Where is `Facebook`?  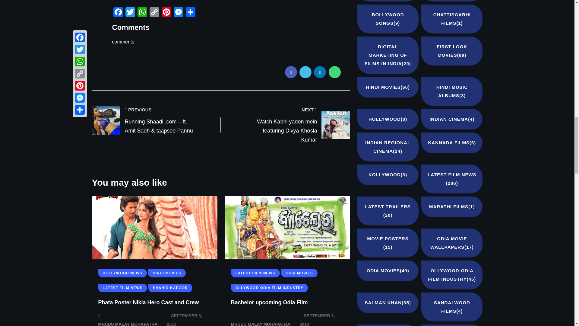 Facebook is located at coordinates (118, 13).